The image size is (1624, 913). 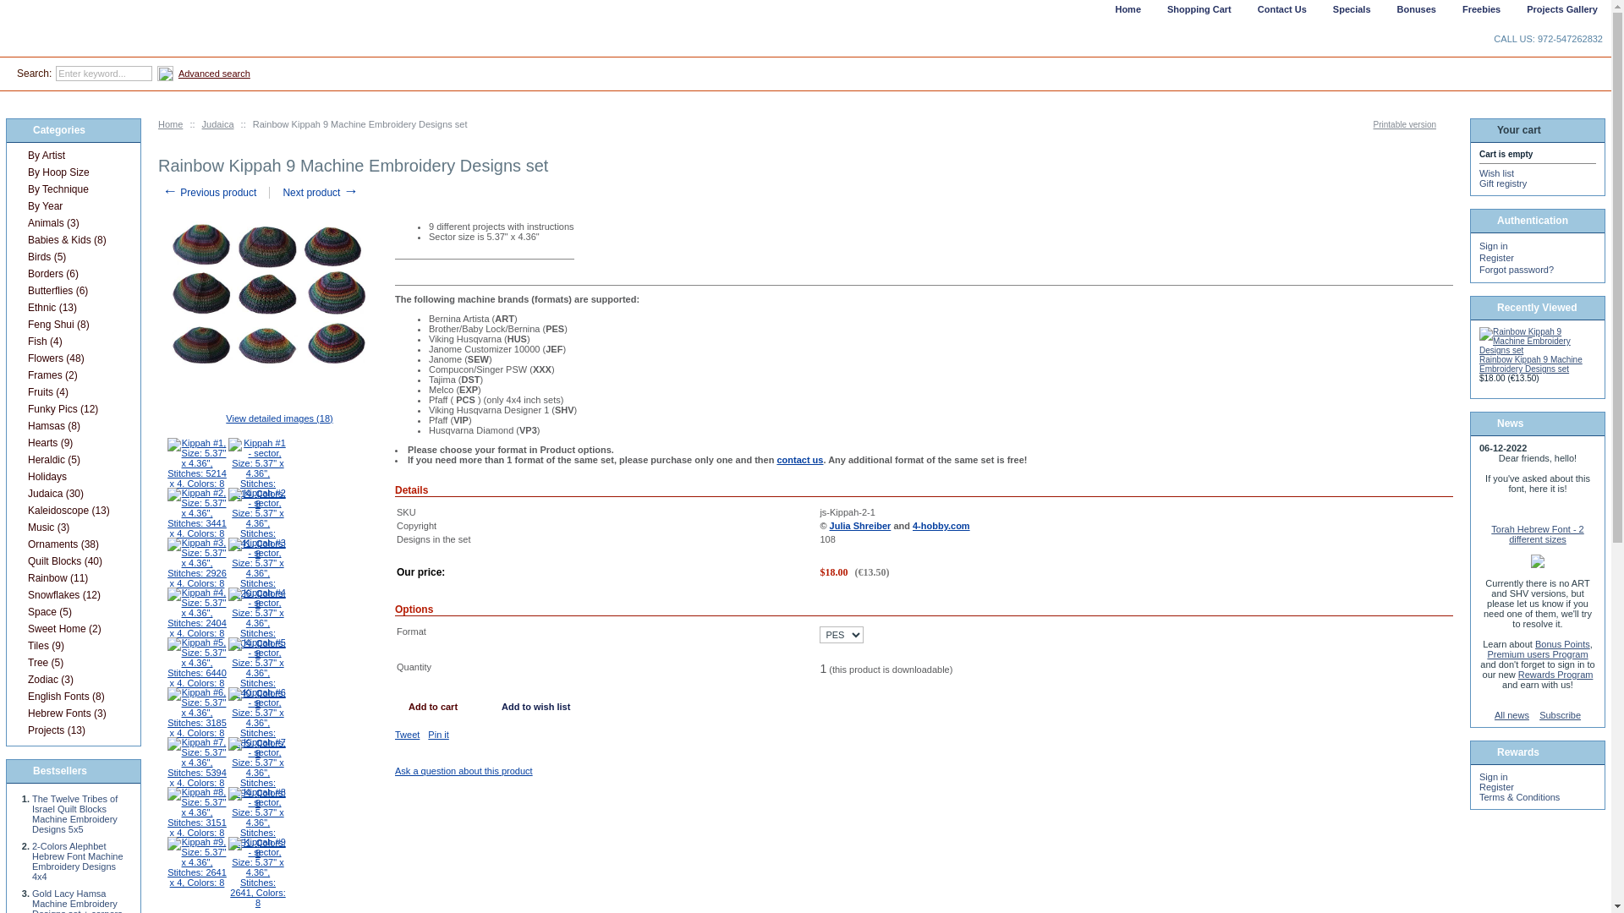 I want to click on Register, so click(x=1497, y=787).